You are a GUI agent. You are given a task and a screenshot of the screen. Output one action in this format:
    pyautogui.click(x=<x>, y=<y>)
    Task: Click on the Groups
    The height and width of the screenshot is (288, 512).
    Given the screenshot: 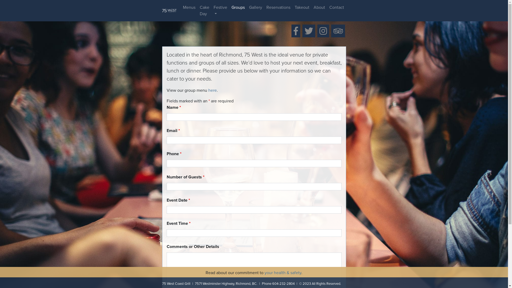 What is the action you would take?
    pyautogui.click(x=238, y=7)
    